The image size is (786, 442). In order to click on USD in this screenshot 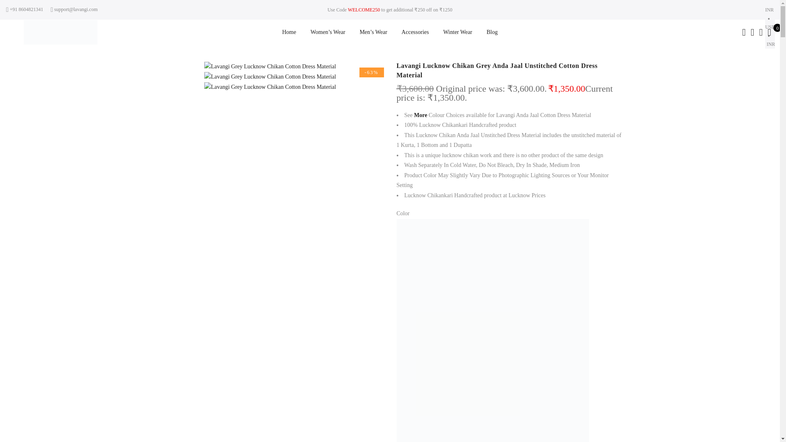, I will do `click(770, 27)`.